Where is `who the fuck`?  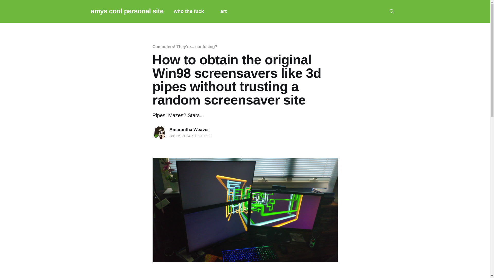
who the fuck is located at coordinates (189, 11).